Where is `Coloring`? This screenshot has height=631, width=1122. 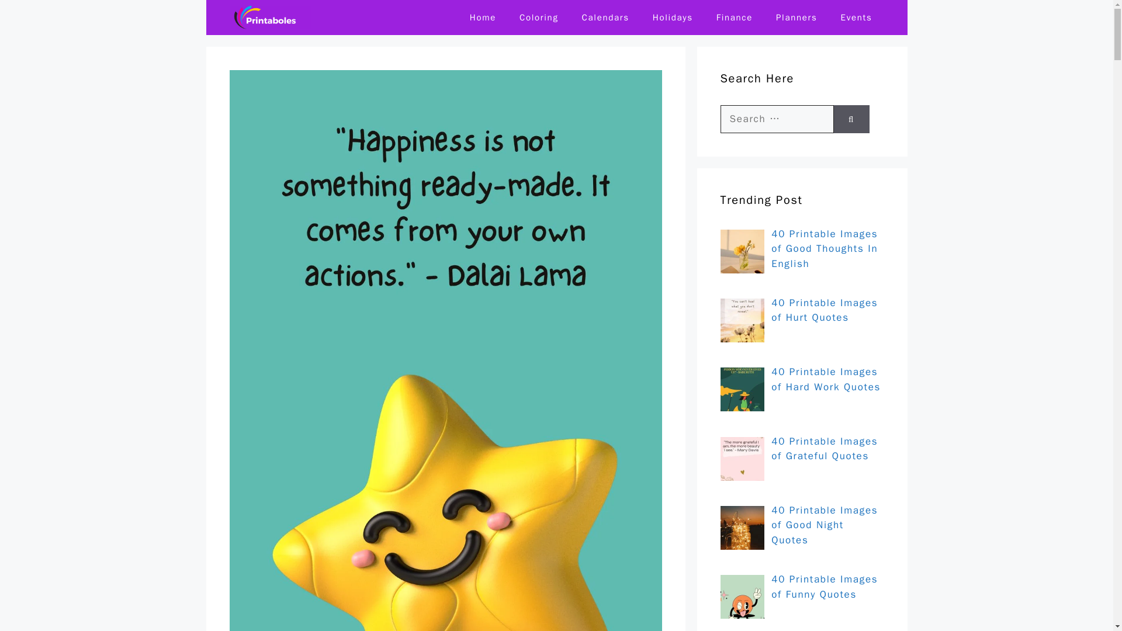 Coloring is located at coordinates (539, 18).